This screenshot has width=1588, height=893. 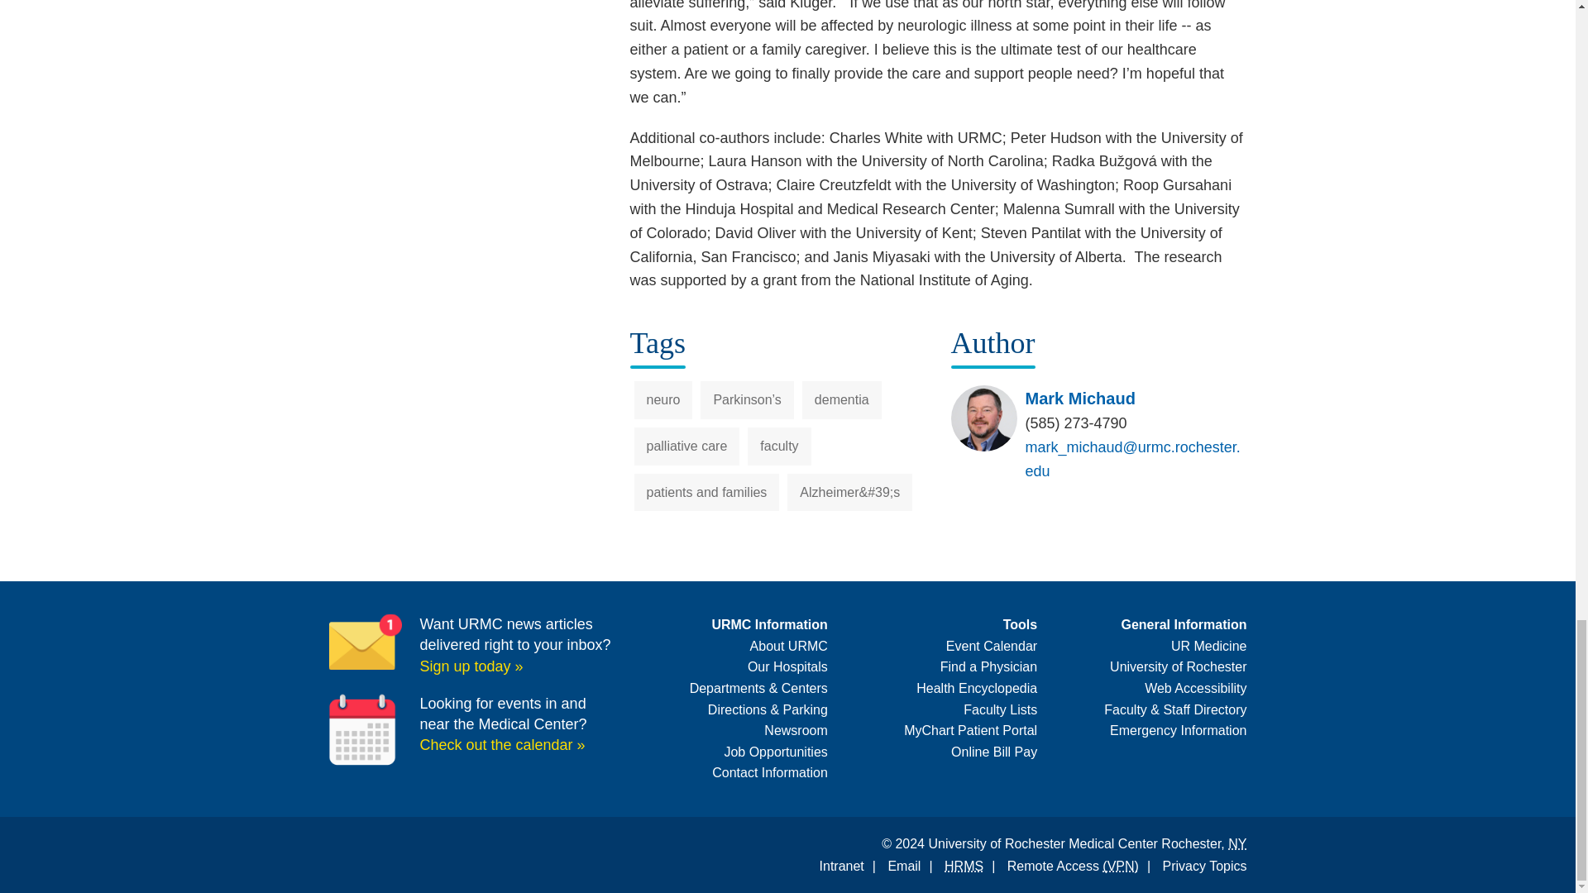 I want to click on Human Resources Management System, so click(x=964, y=866).